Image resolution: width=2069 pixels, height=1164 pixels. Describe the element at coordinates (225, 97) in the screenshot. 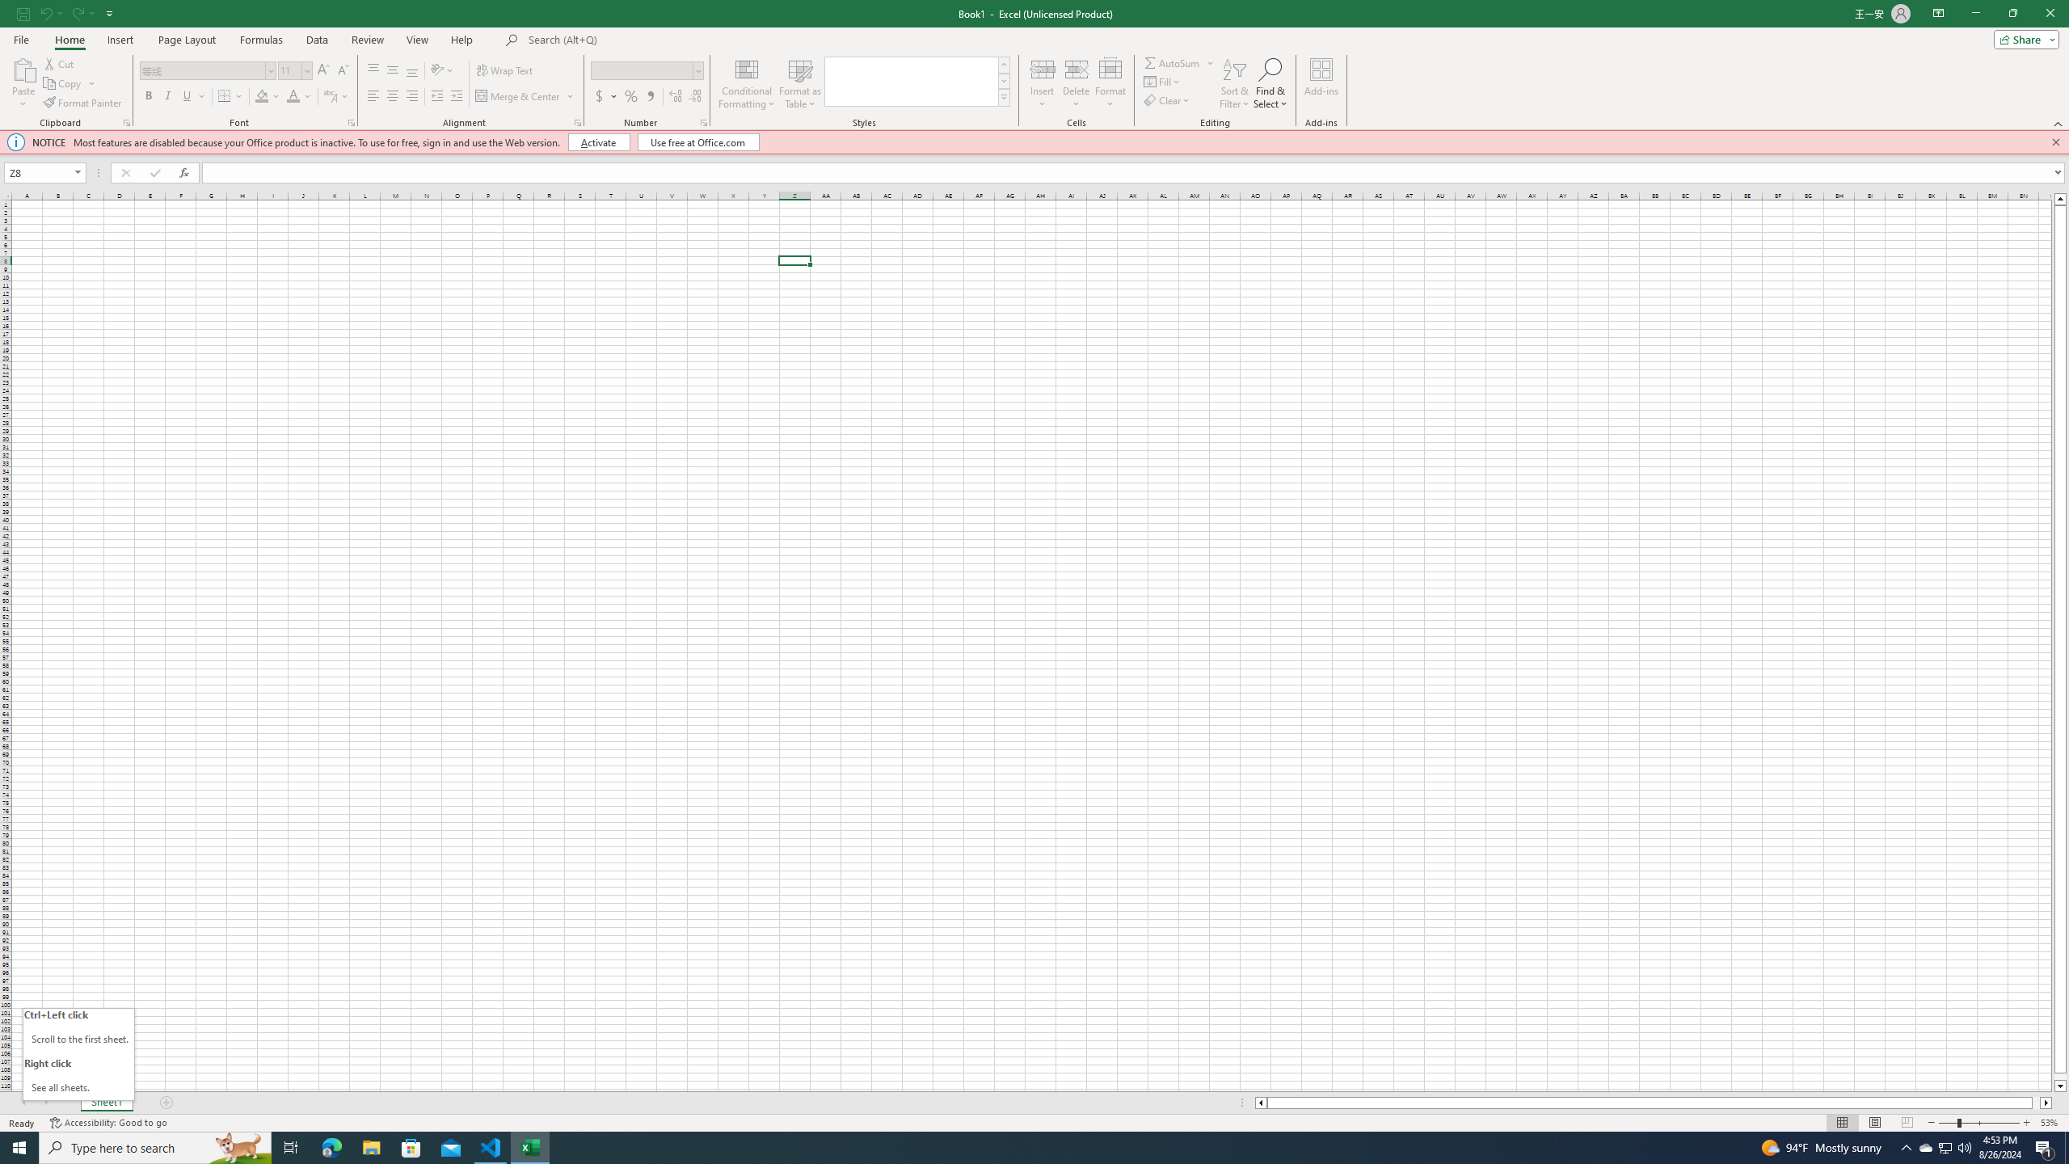

I see `Bottom Border` at that location.